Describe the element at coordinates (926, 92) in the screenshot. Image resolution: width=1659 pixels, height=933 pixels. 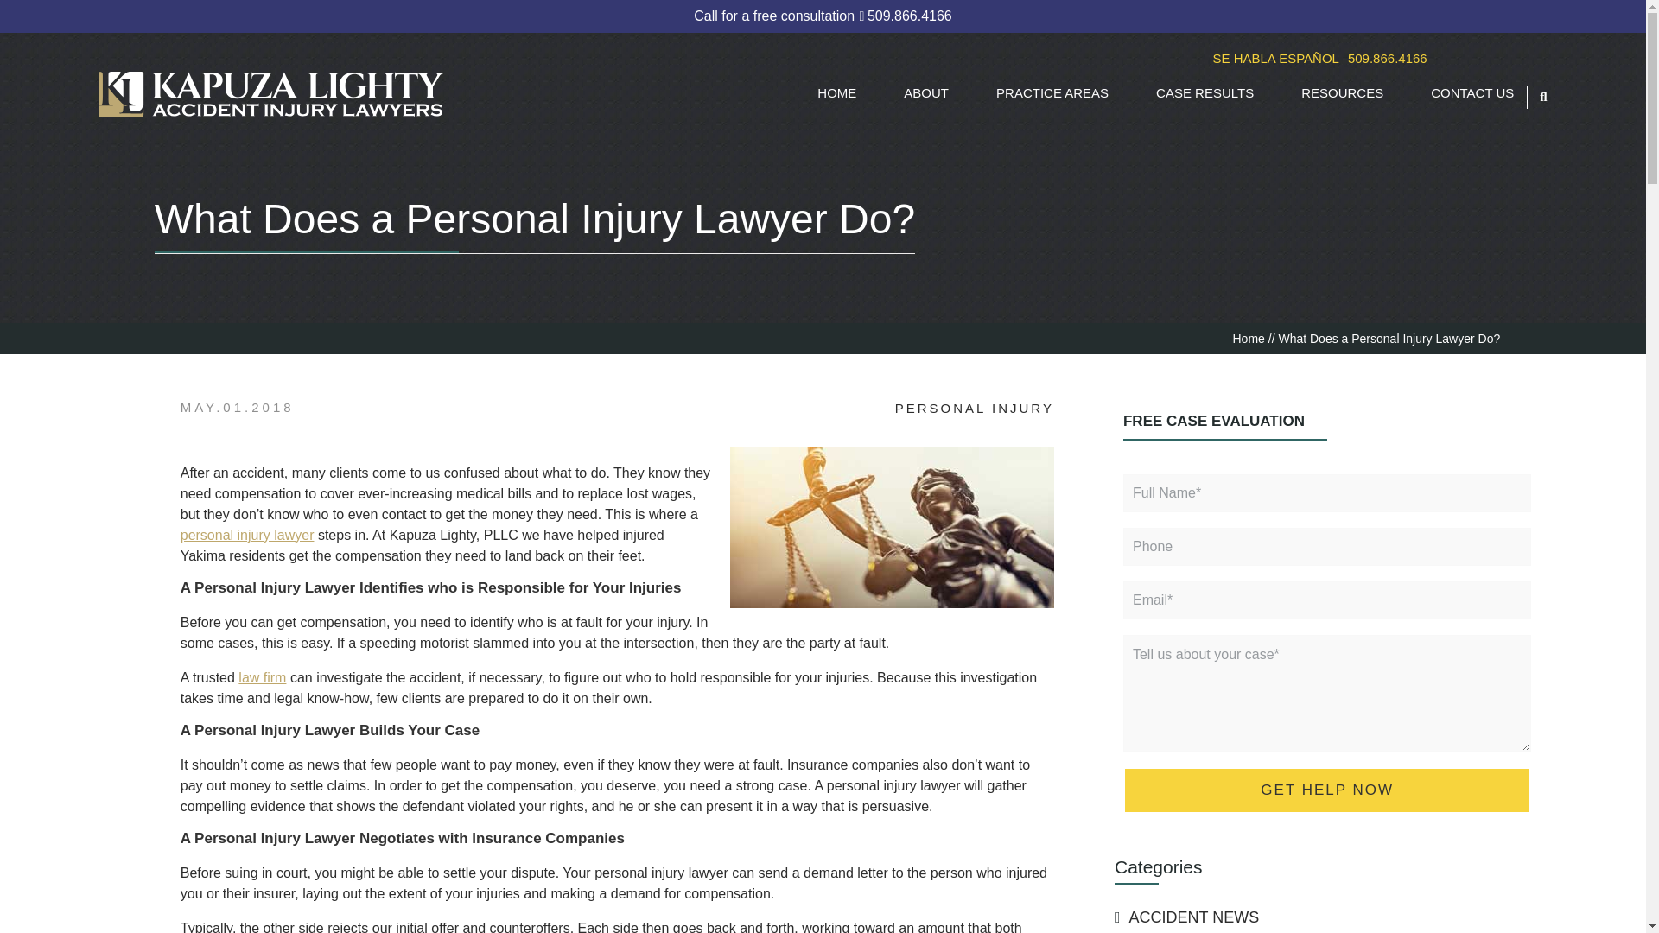
I see `About Kapuza Lighty PLLC` at that location.